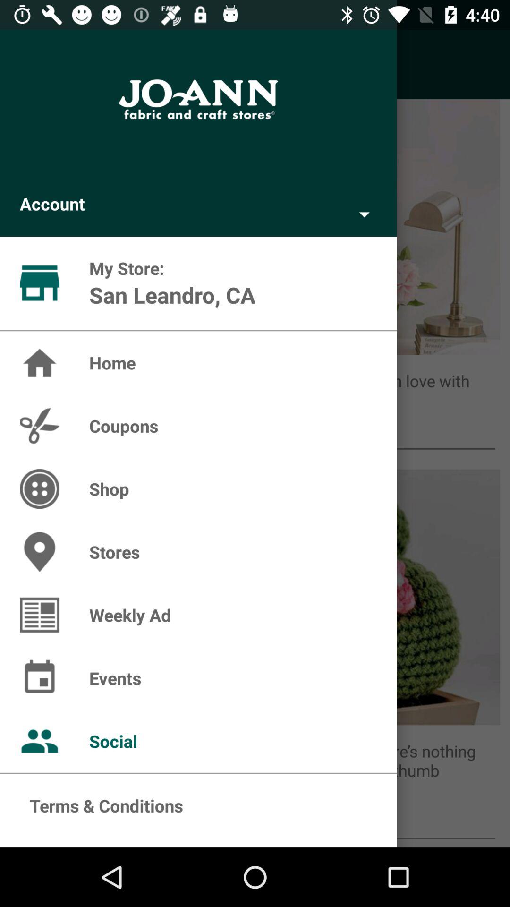 Image resolution: width=510 pixels, height=907 pixels. I want to click on select the icon which is to the left side of social option, so click(40, 741).